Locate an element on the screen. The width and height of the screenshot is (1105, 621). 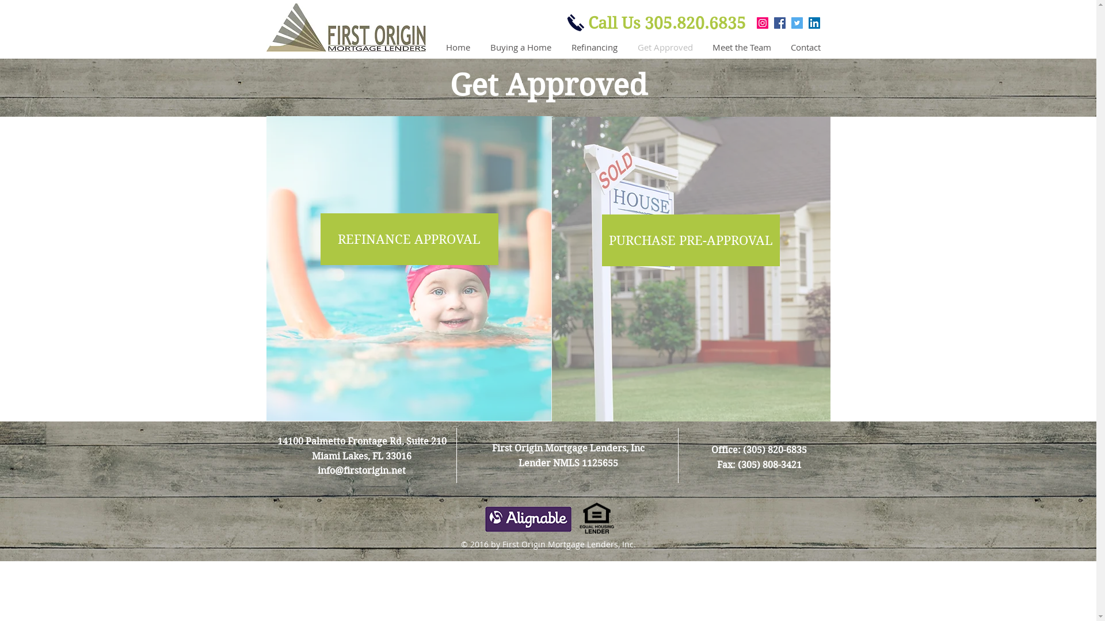
Home is located at coordinates (456, 47).